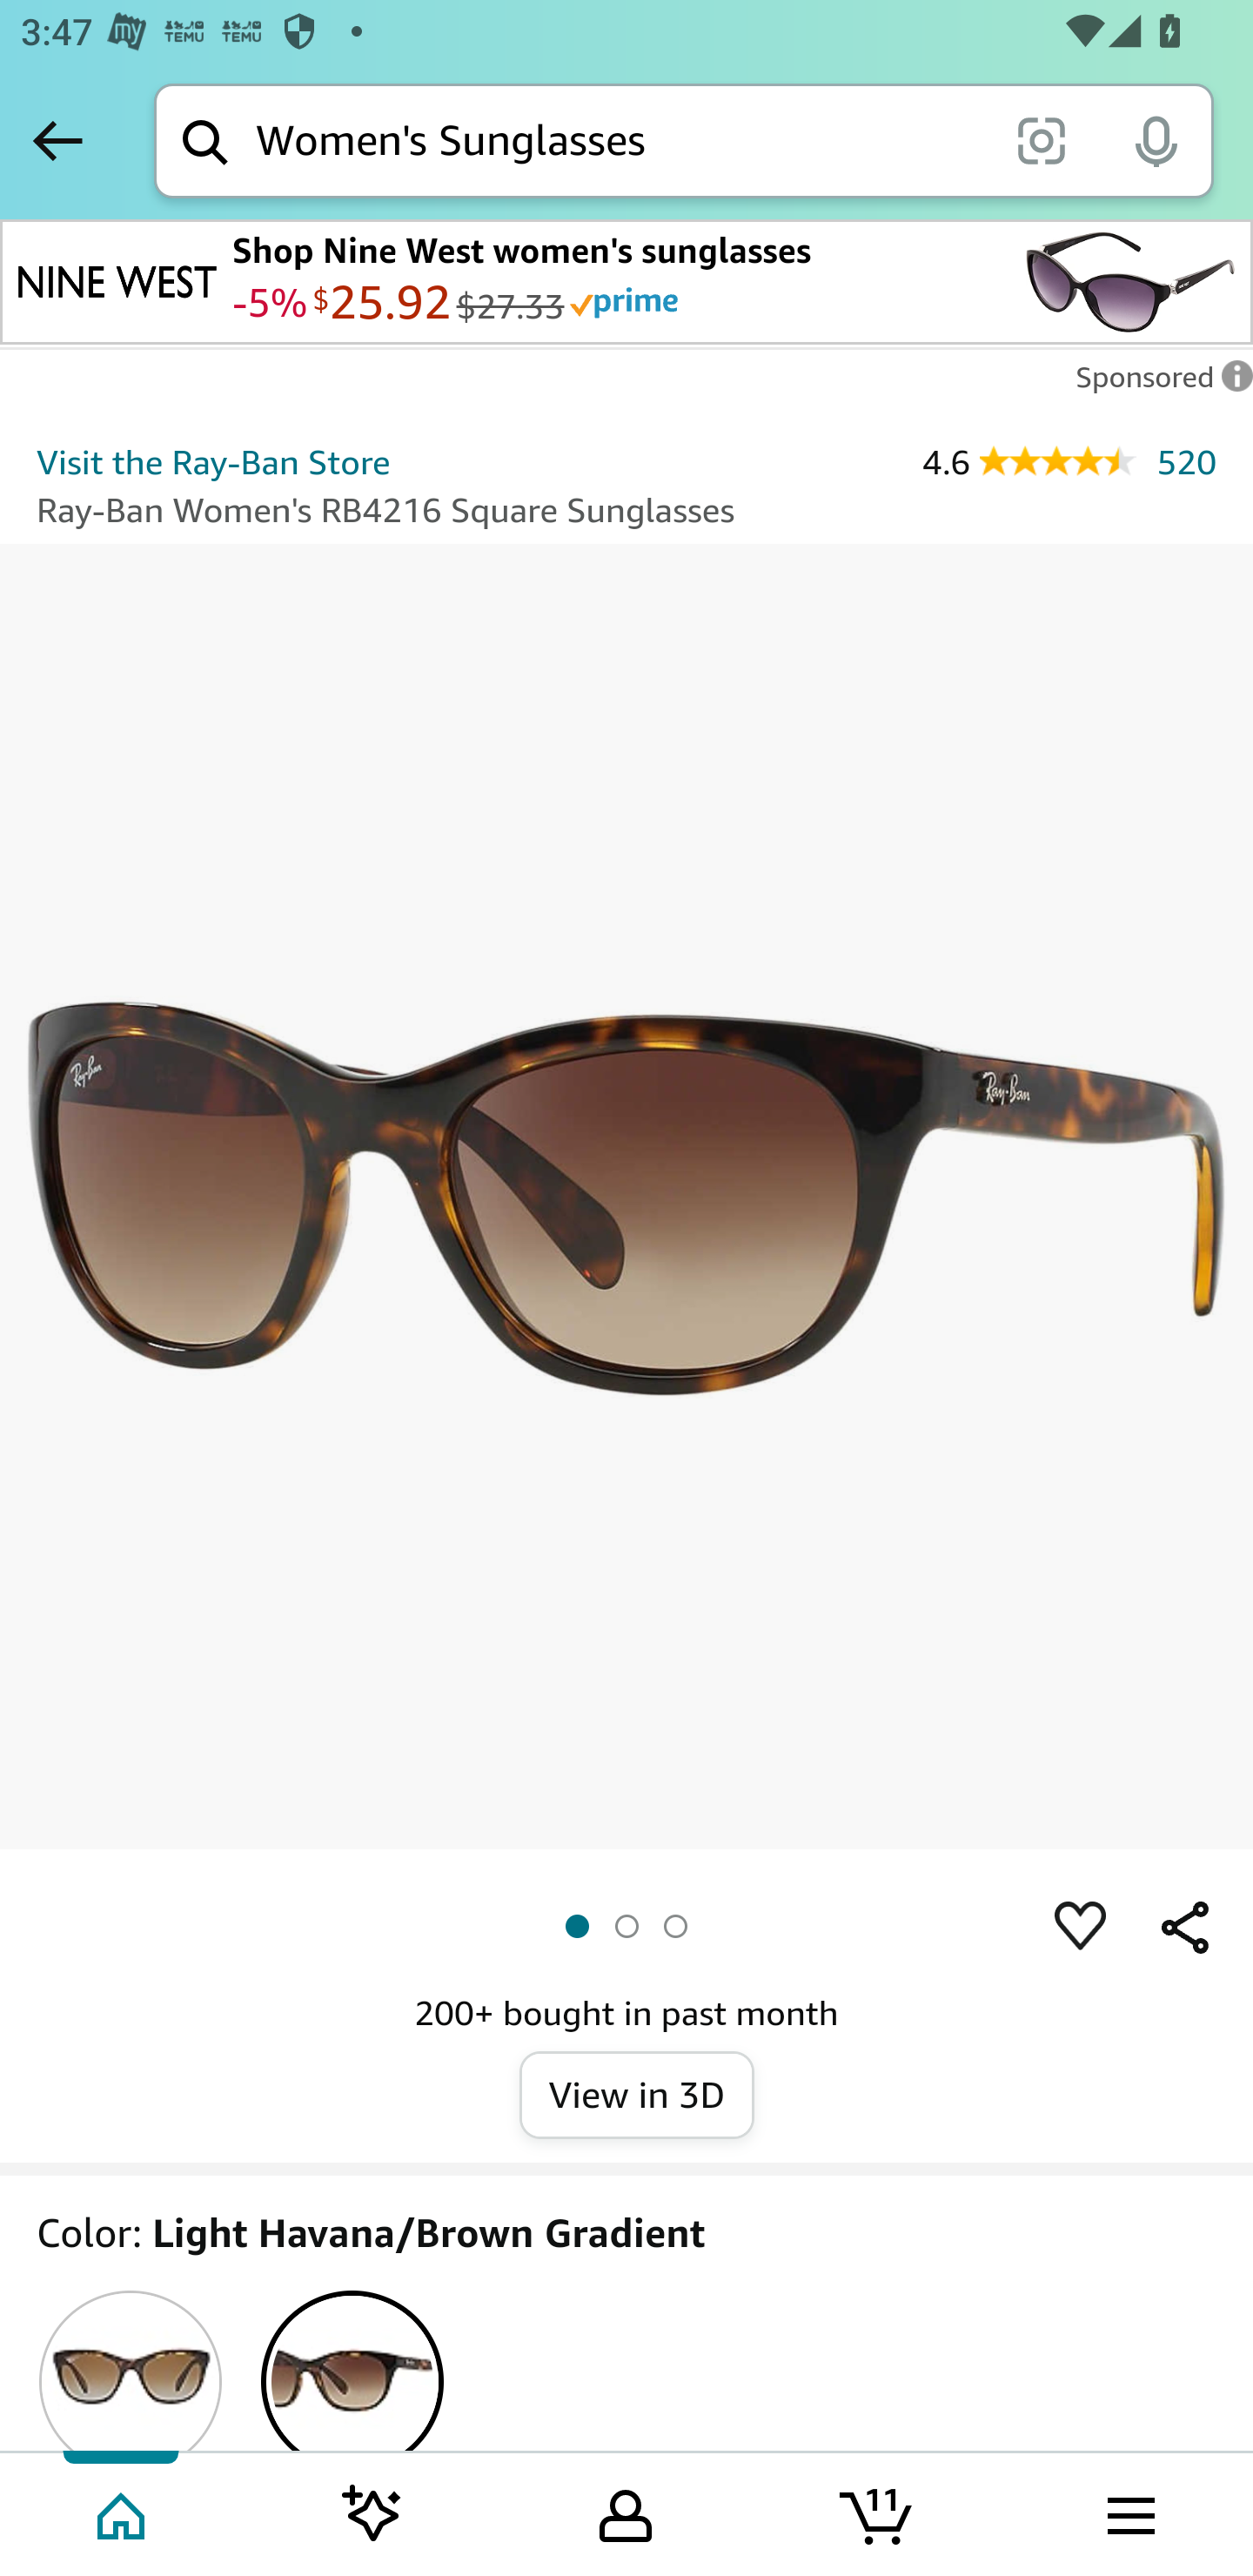  What do you see at coordinates (1129, 2512) in the screenshot?
I see `Browse menu Tab 5 of 5` at bounding box center [1129, 2512].